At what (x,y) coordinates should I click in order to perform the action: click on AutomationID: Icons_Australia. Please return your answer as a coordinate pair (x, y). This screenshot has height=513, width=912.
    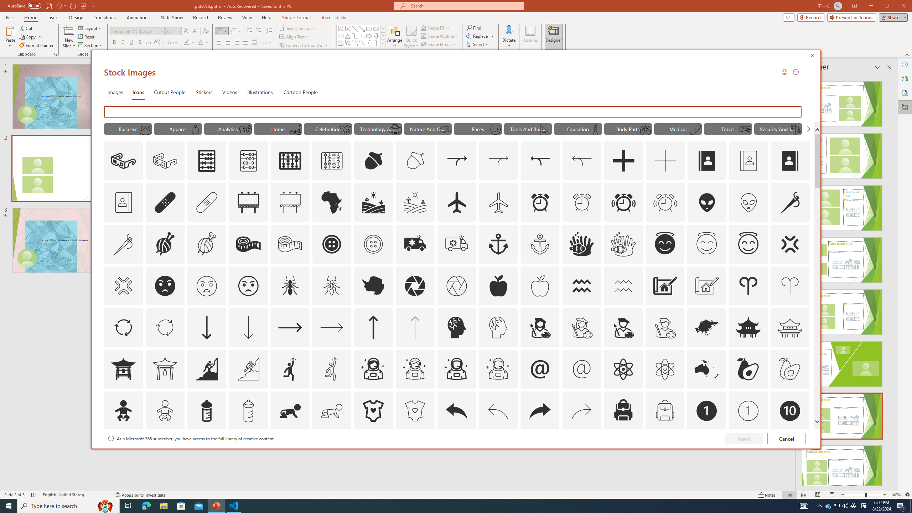
    Looking at the image, I should click on (707, 369).